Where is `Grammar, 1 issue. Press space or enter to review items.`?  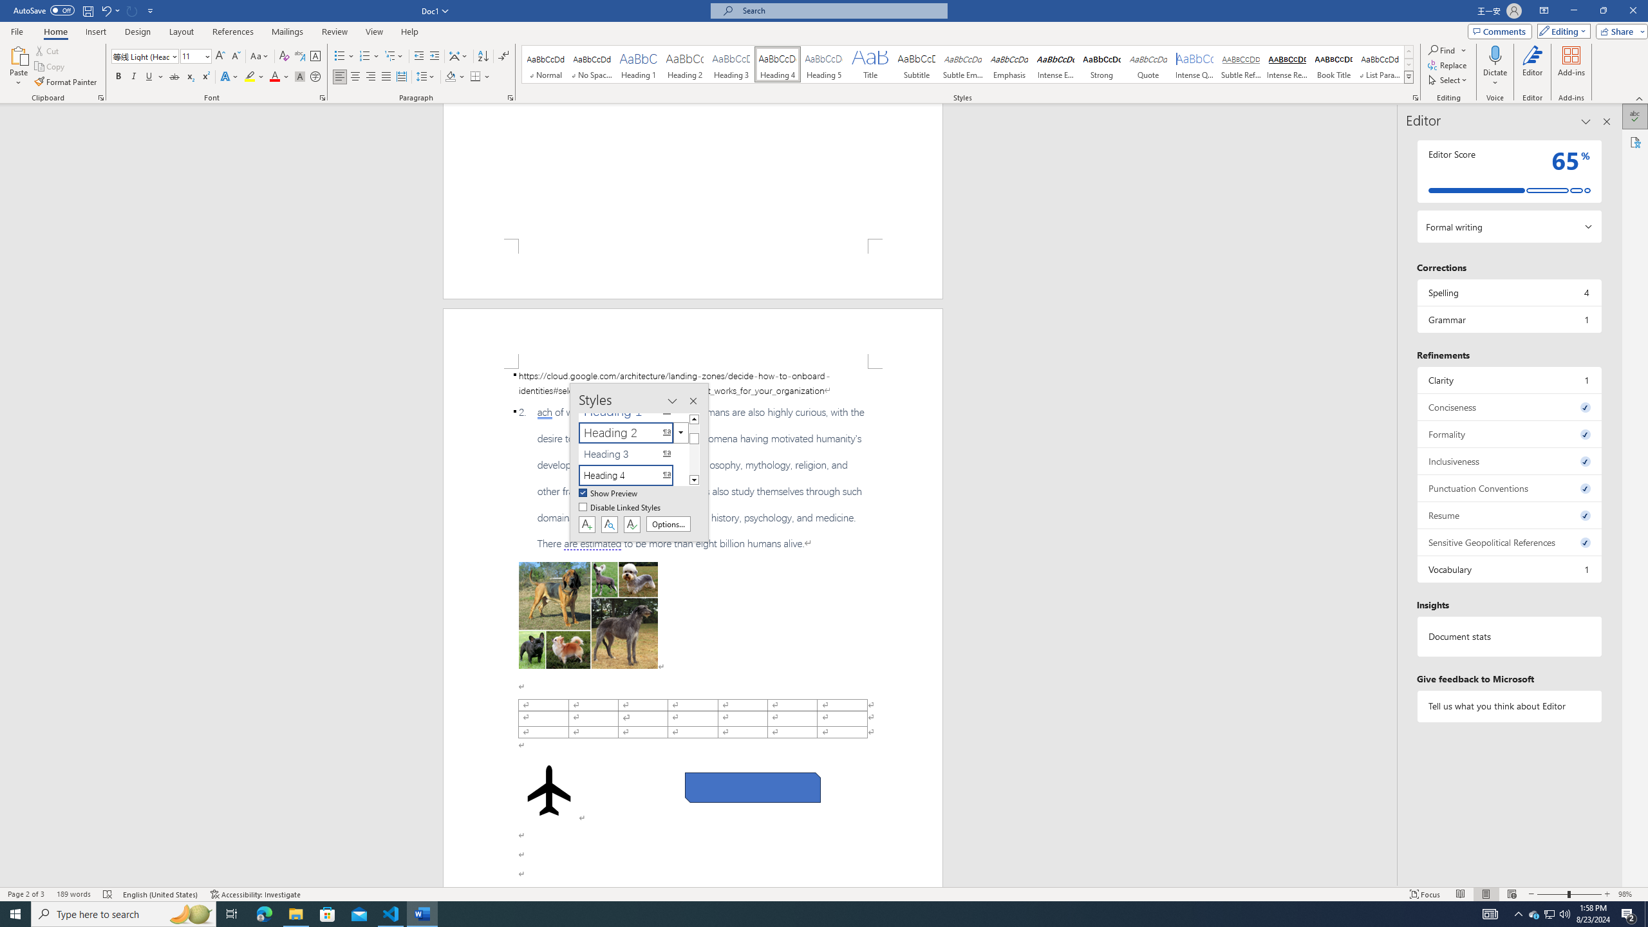 Grammar, 1 issue. Press space or enter to review items. is located at coordinates (1509, 319).